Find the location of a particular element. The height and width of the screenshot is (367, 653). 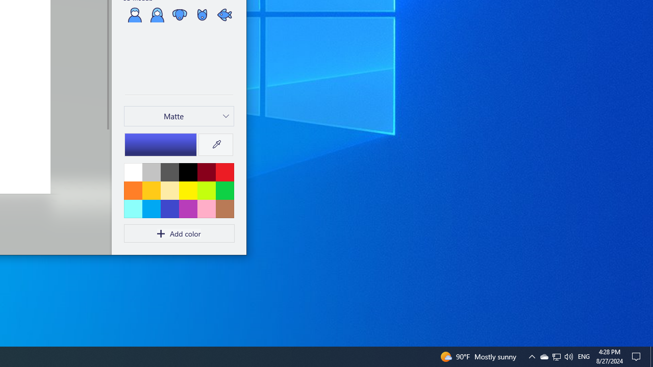

Fish is located at coordinates (224, 14).